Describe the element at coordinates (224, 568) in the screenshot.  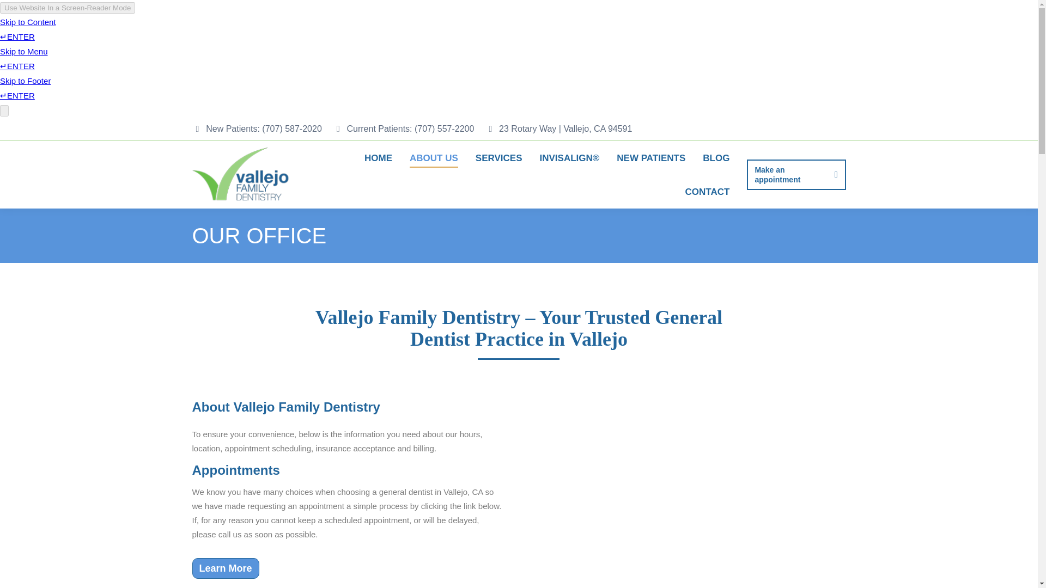
I see `Learn More` at that location.